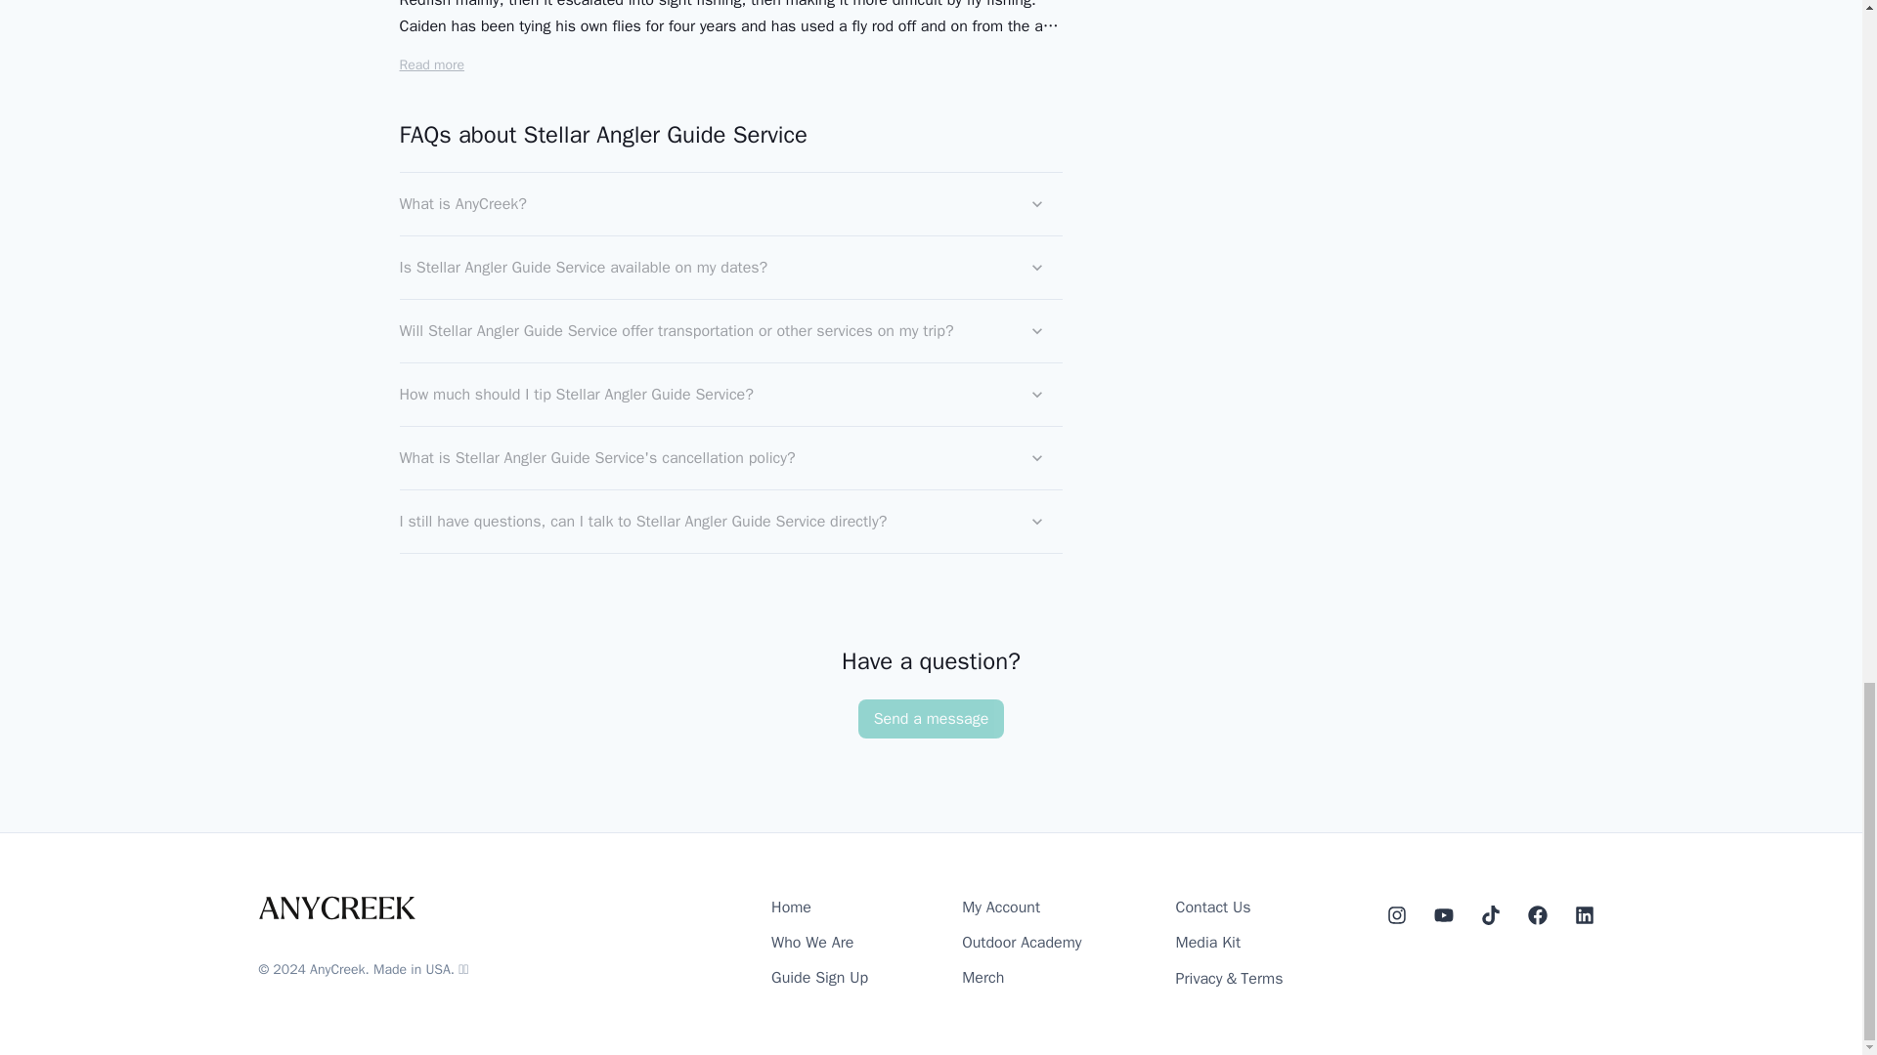 The width and height of the screenshot is (1877, 1055). I want to click on Is Stellar Angler Guide Service available on my dates?, so click(729, 267).